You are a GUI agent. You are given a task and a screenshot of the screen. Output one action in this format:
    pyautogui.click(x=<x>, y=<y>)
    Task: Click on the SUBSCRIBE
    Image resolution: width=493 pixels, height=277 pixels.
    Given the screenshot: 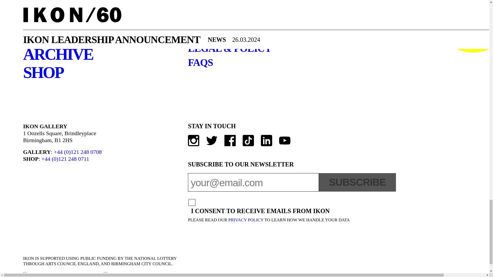 What is the action you would take?
    pyautogui.click(x=357, y=182)
    